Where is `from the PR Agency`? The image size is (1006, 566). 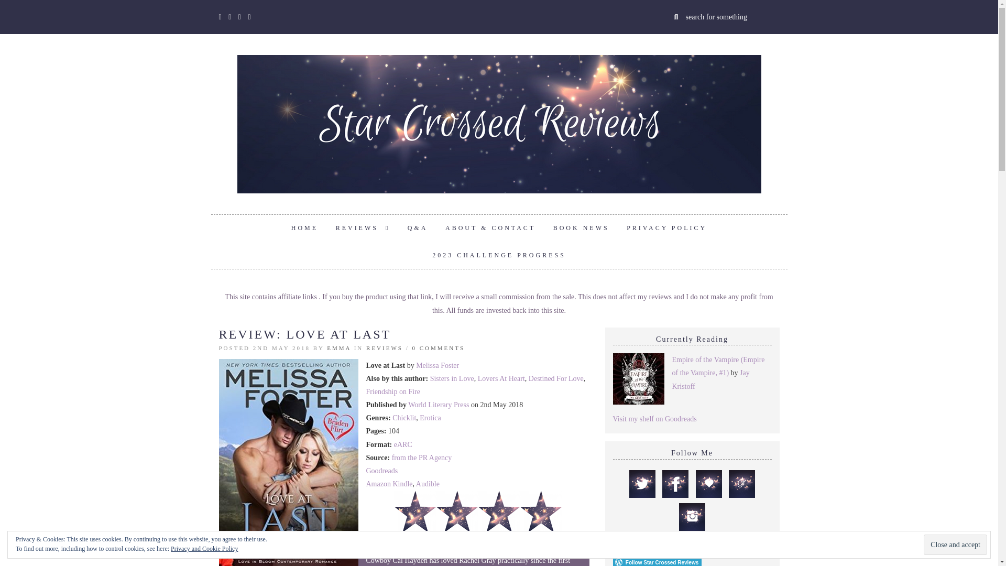
from the PR Agency is located at coordinates (422, 458).